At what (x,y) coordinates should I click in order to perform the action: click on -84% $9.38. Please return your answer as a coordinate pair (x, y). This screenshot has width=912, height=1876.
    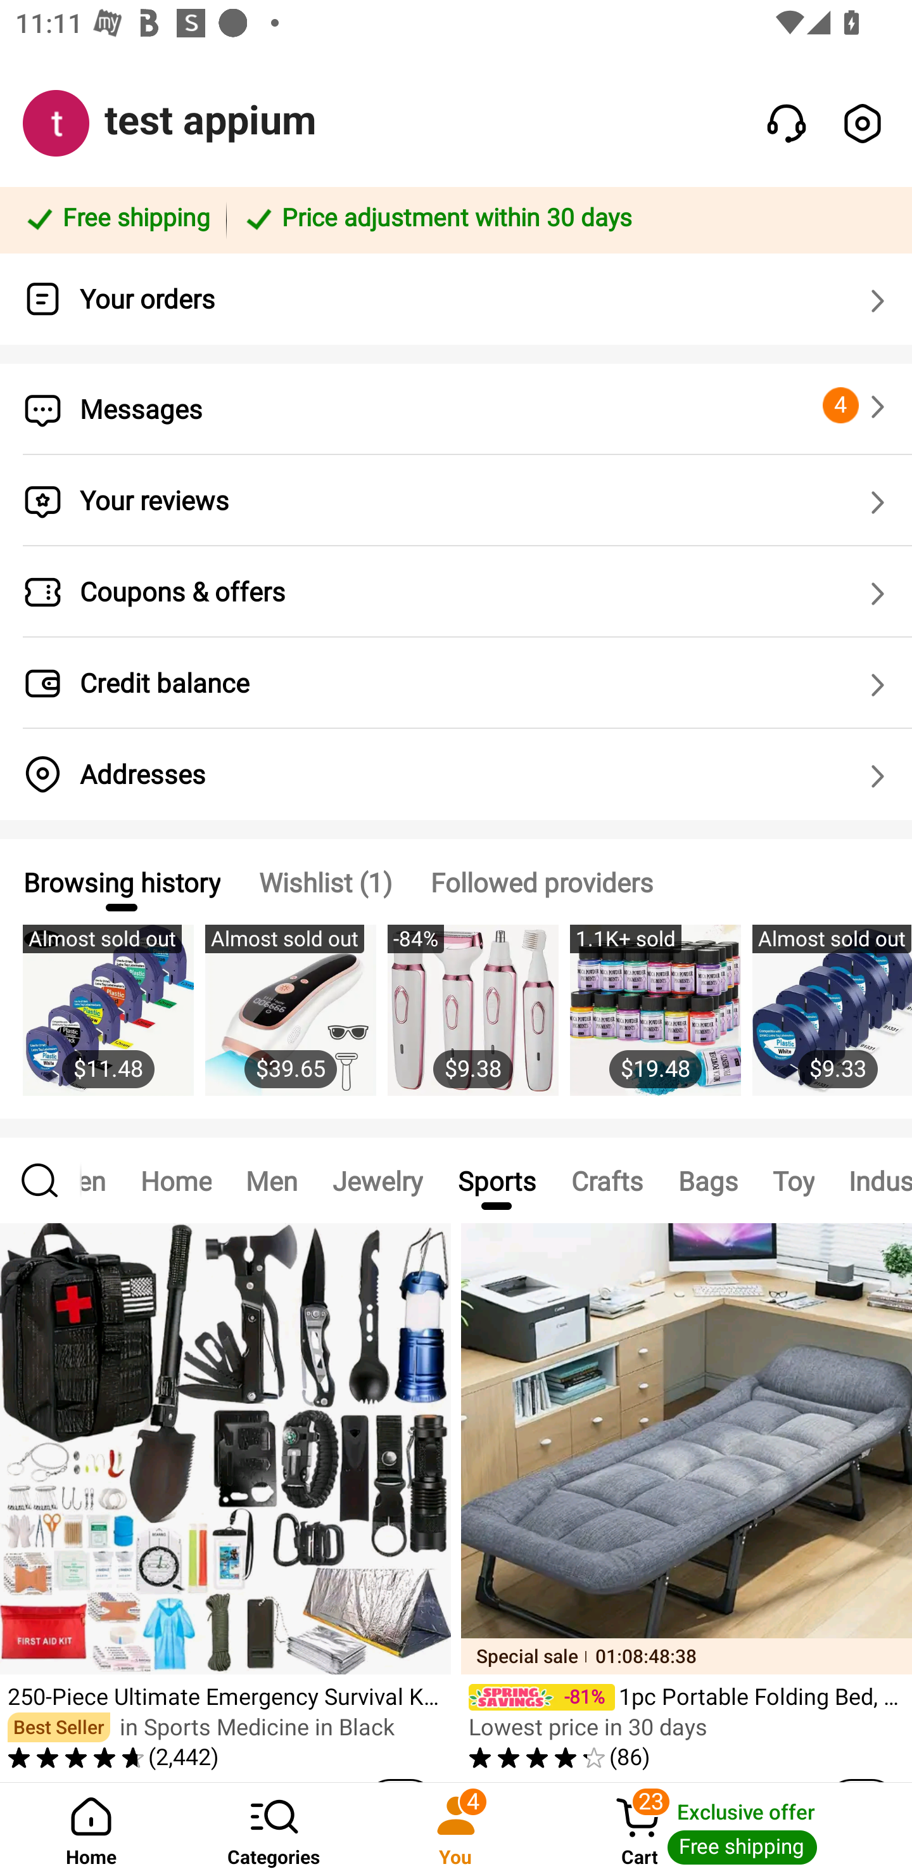
    Looking at the image, I should click on (472, 1022).